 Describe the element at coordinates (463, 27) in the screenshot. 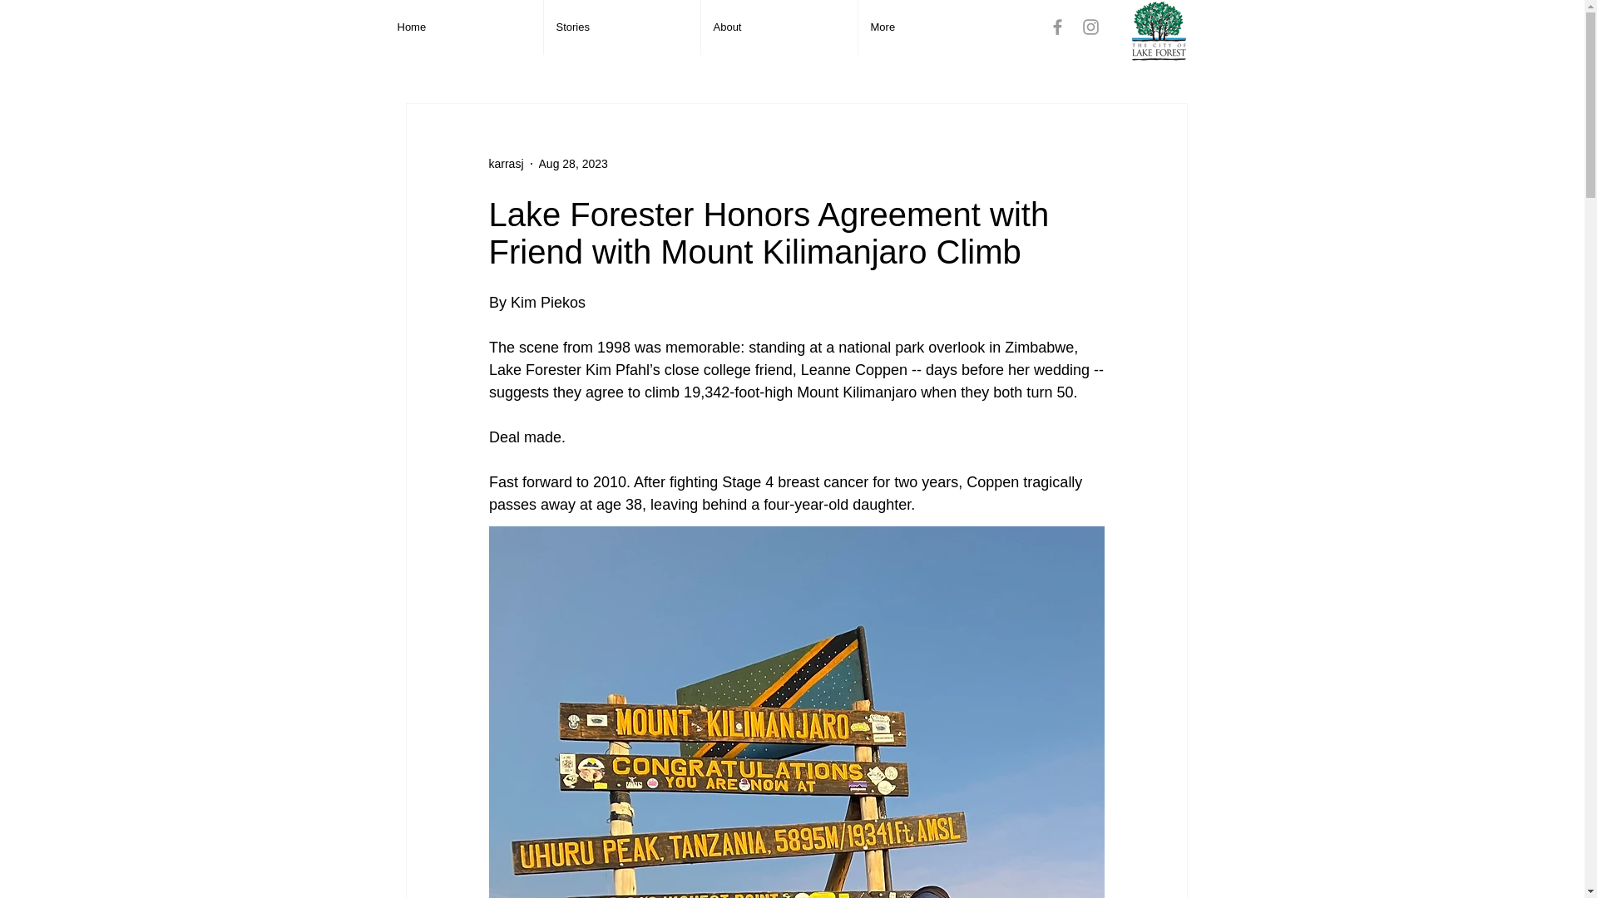

I see `Home` at that location.